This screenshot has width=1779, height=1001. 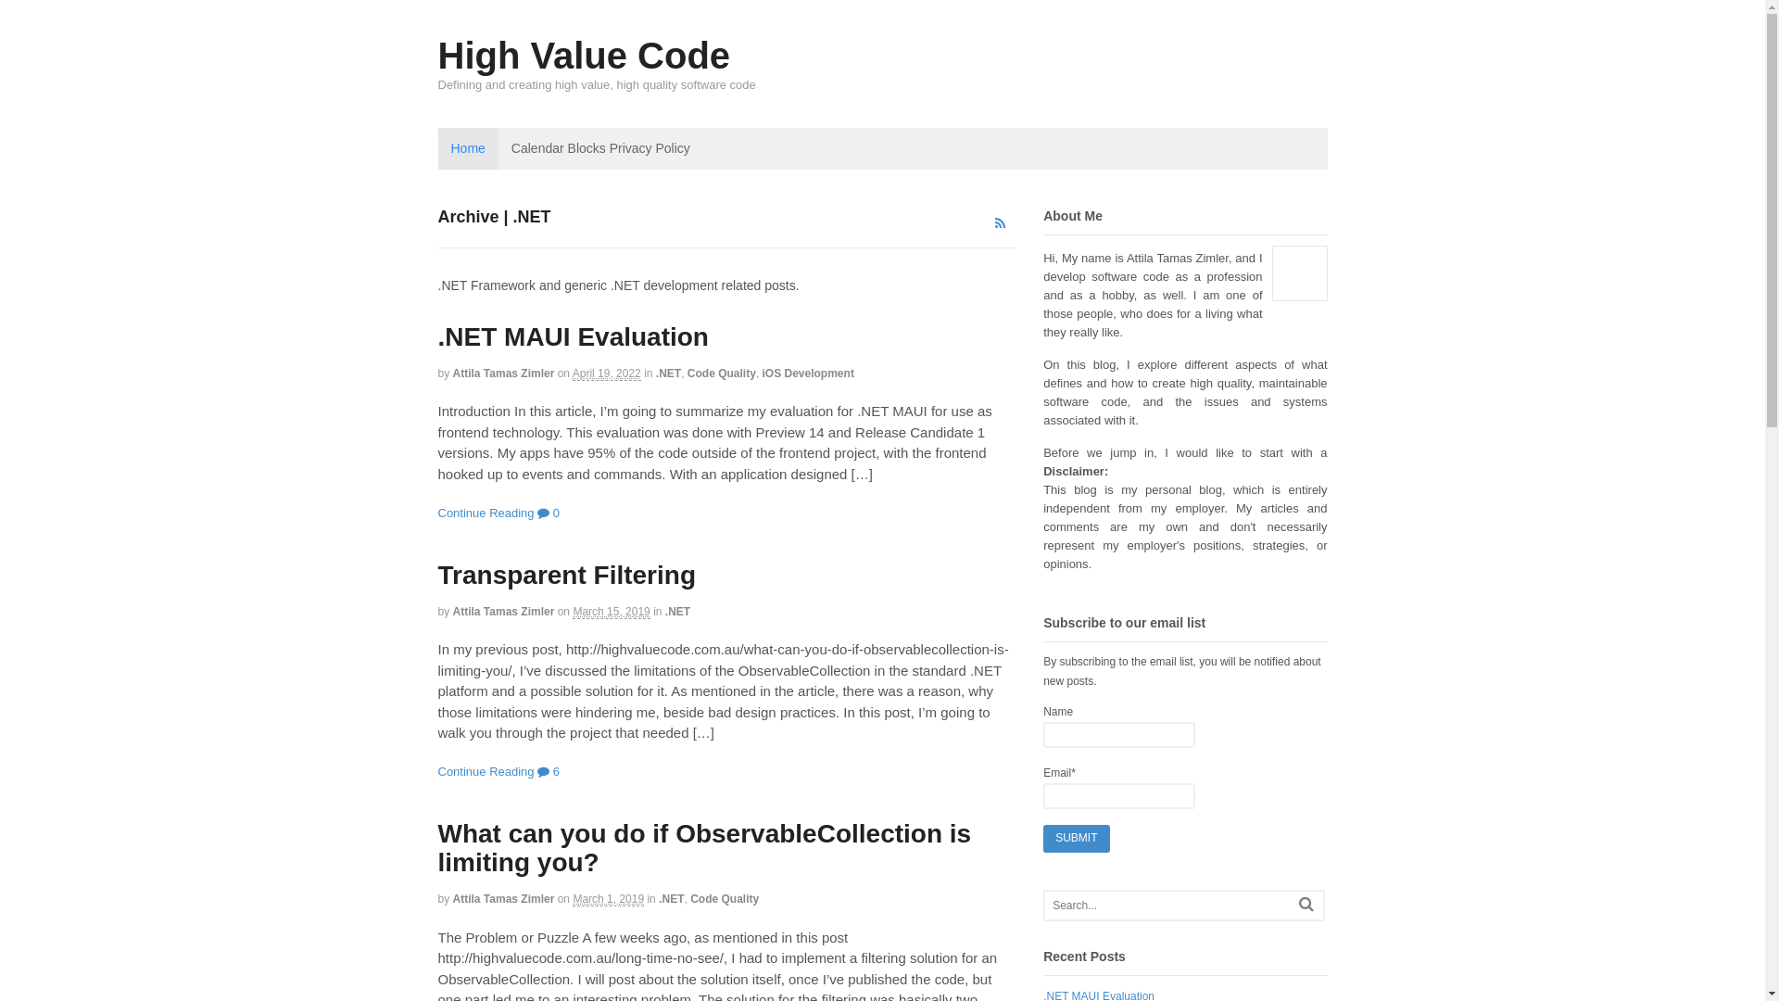 What do you see at coordinates (467, 148) in the screenshot?
I see `Home` at bounding box center [467, 148].